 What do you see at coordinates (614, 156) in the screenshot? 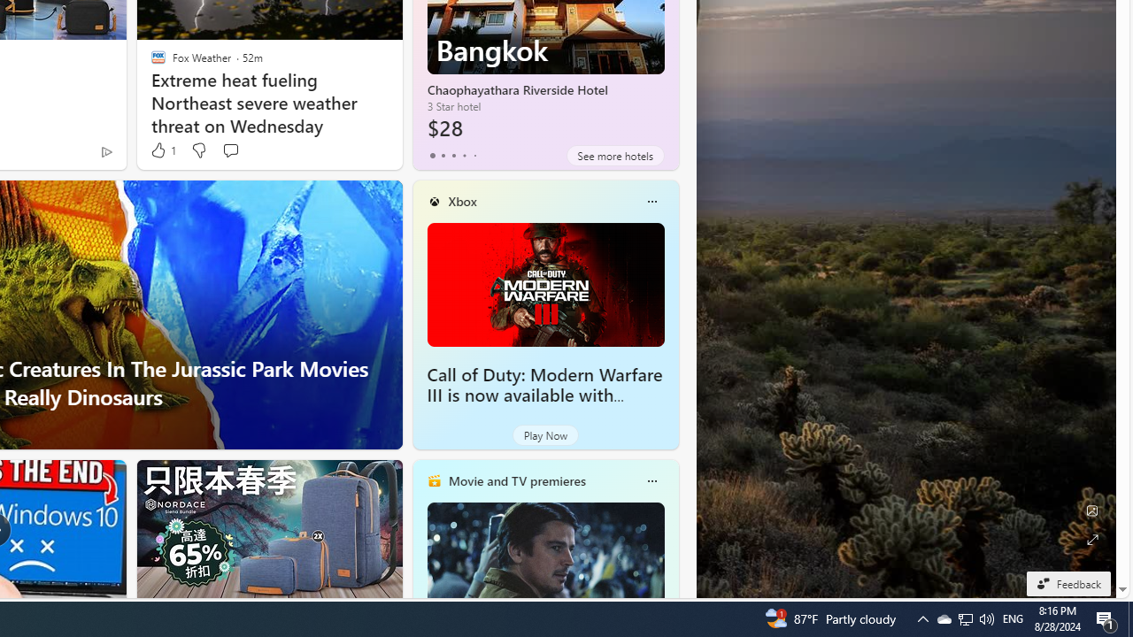
I see `See more hotels` at bounding box center [614, 156].